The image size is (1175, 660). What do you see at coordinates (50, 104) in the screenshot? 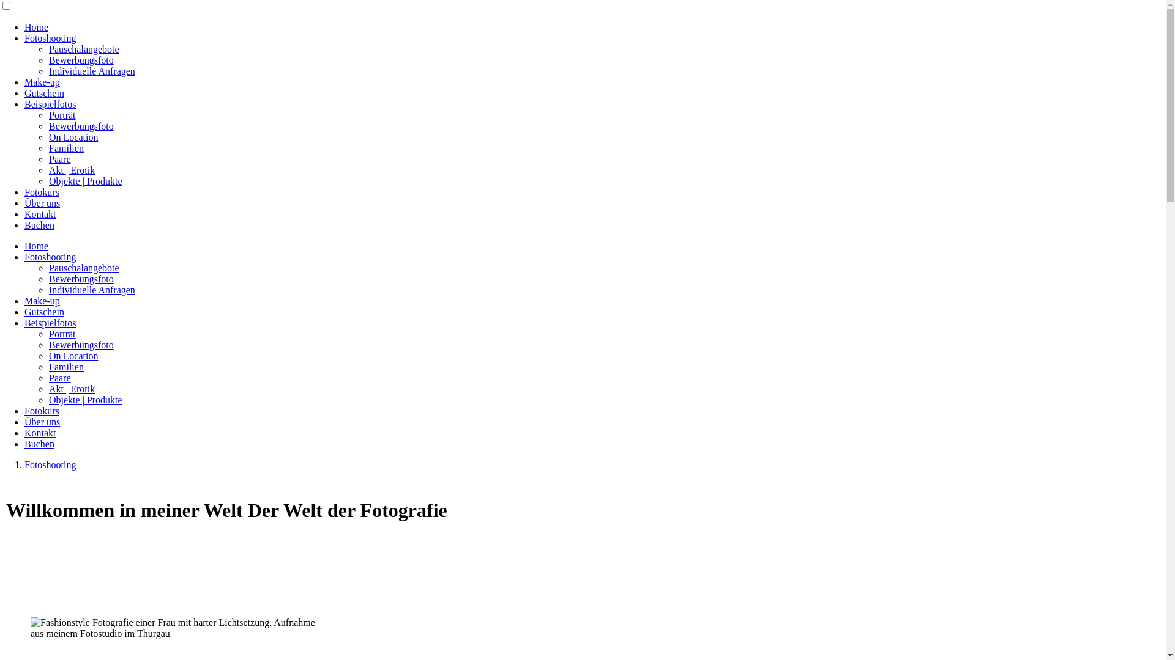
I see `Beispielfotos` at bounding box center [50, 104].